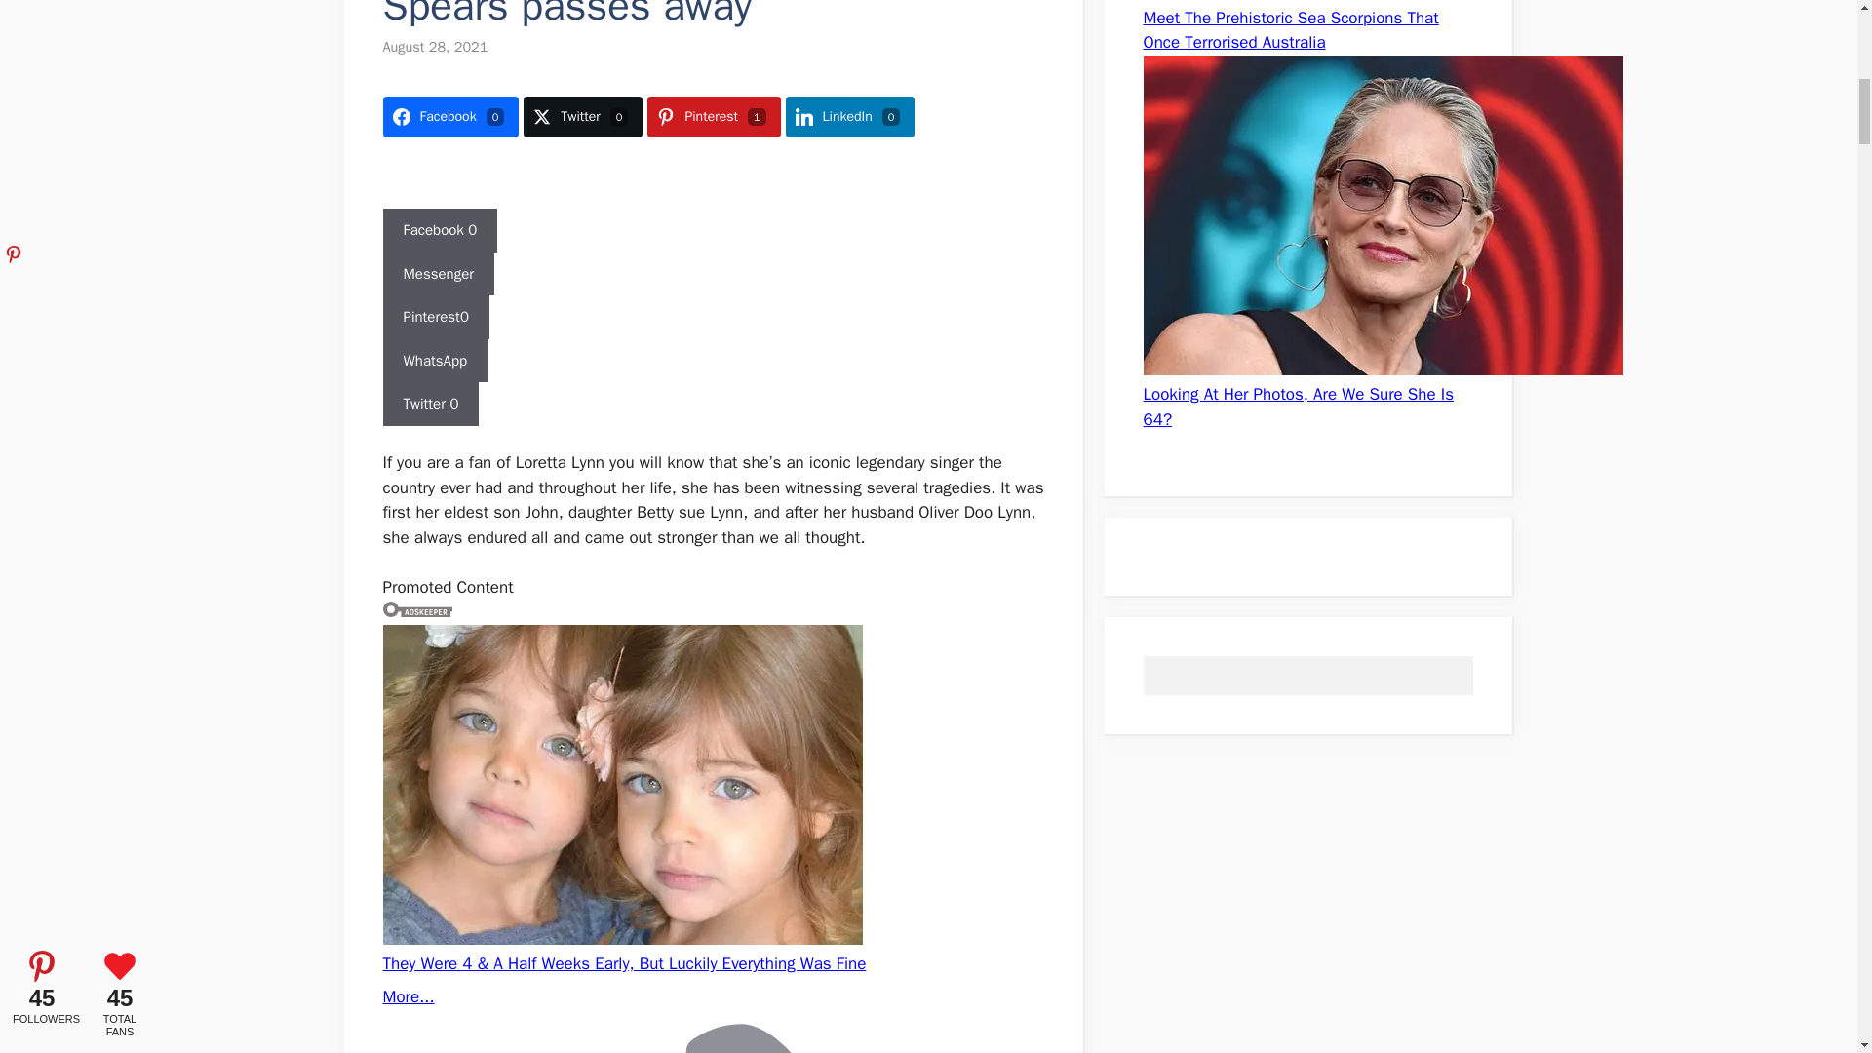  What do you see at coordinates (437, 274) in the screenshot?
I see `Messenger` at bounding box center [437, 274].